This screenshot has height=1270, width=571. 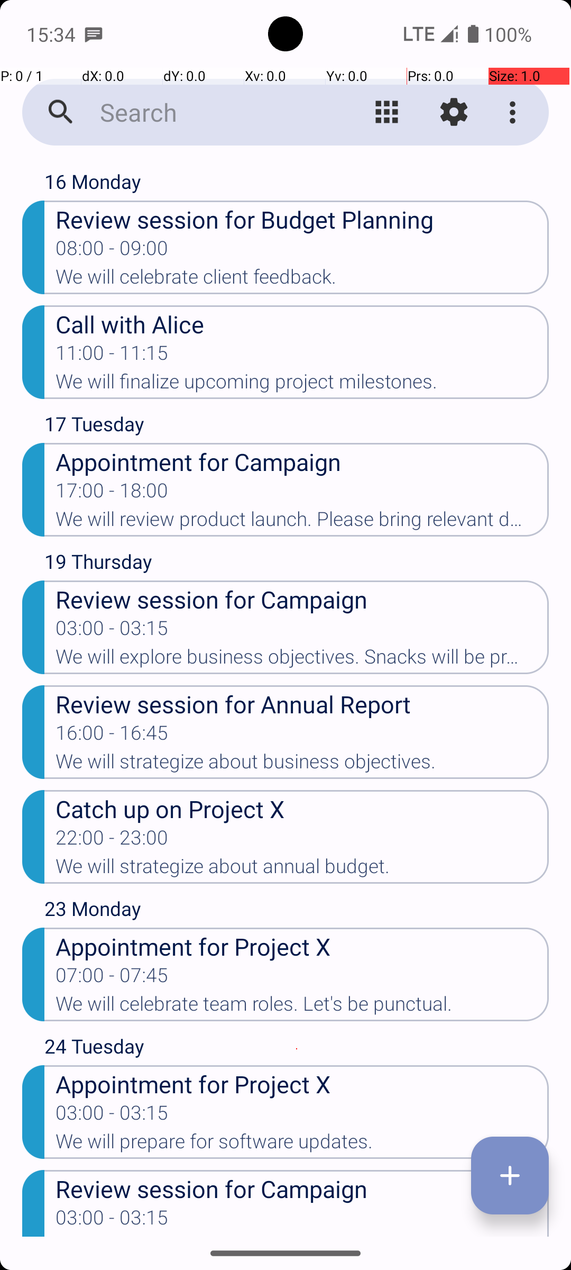 I want to click on We will celebrate client feedback., so click(x=302, y=280).